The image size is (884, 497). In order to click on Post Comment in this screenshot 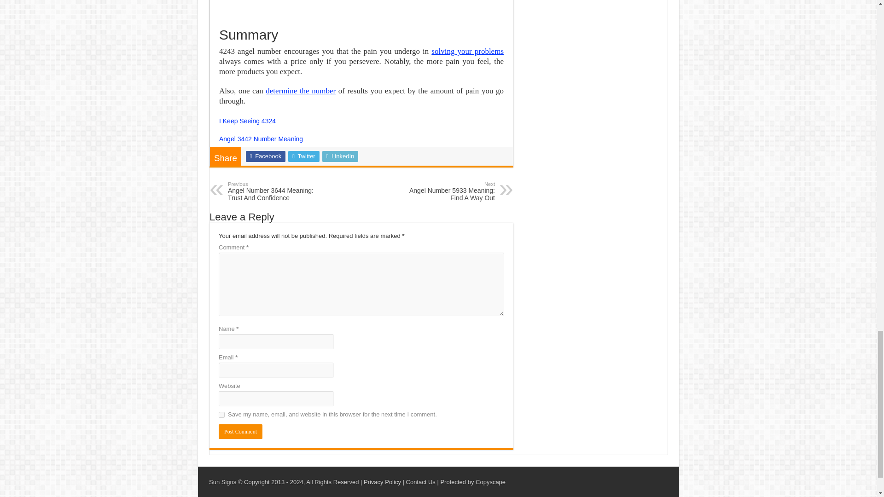, I will do `click(240, 432)`.